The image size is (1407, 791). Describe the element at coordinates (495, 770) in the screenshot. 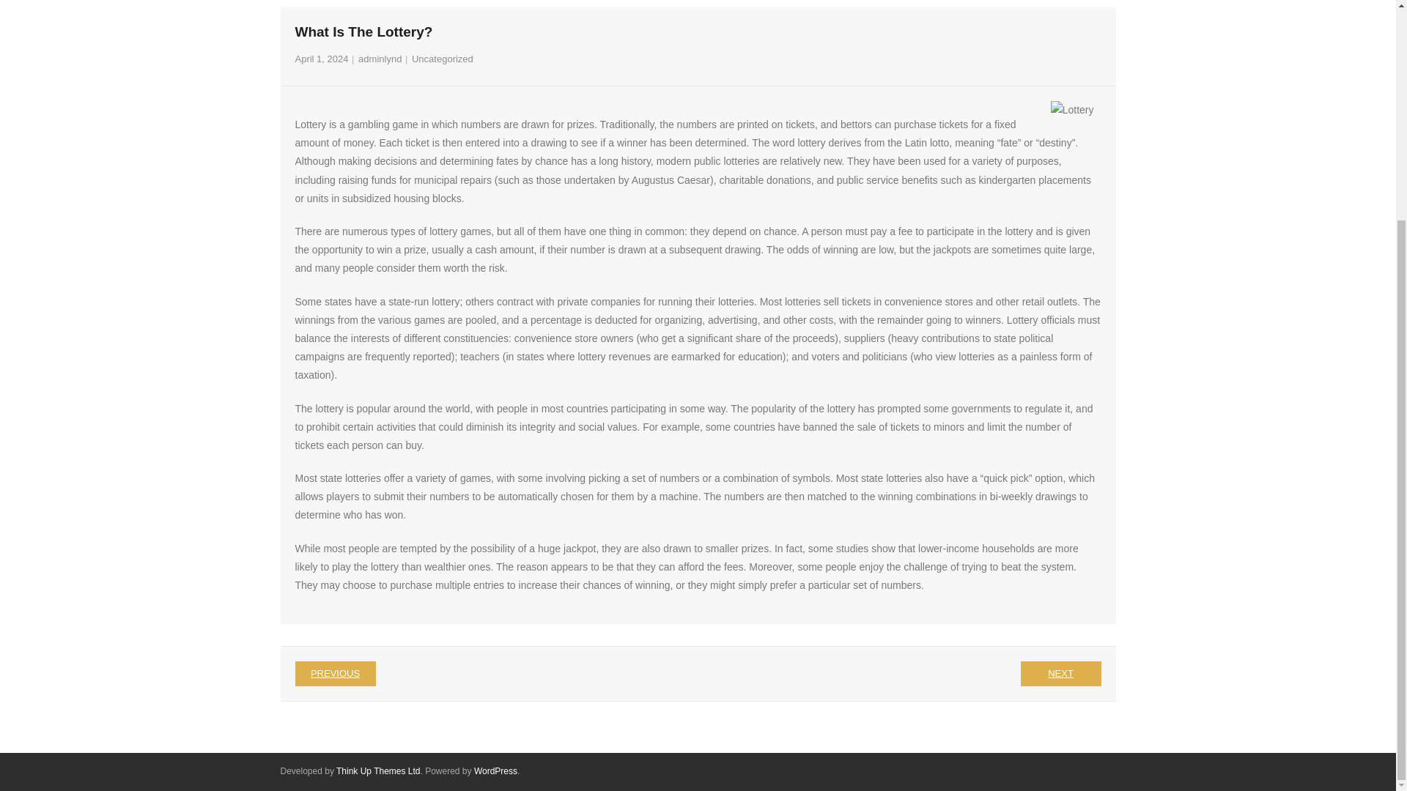

I see `WordPress` at that location.